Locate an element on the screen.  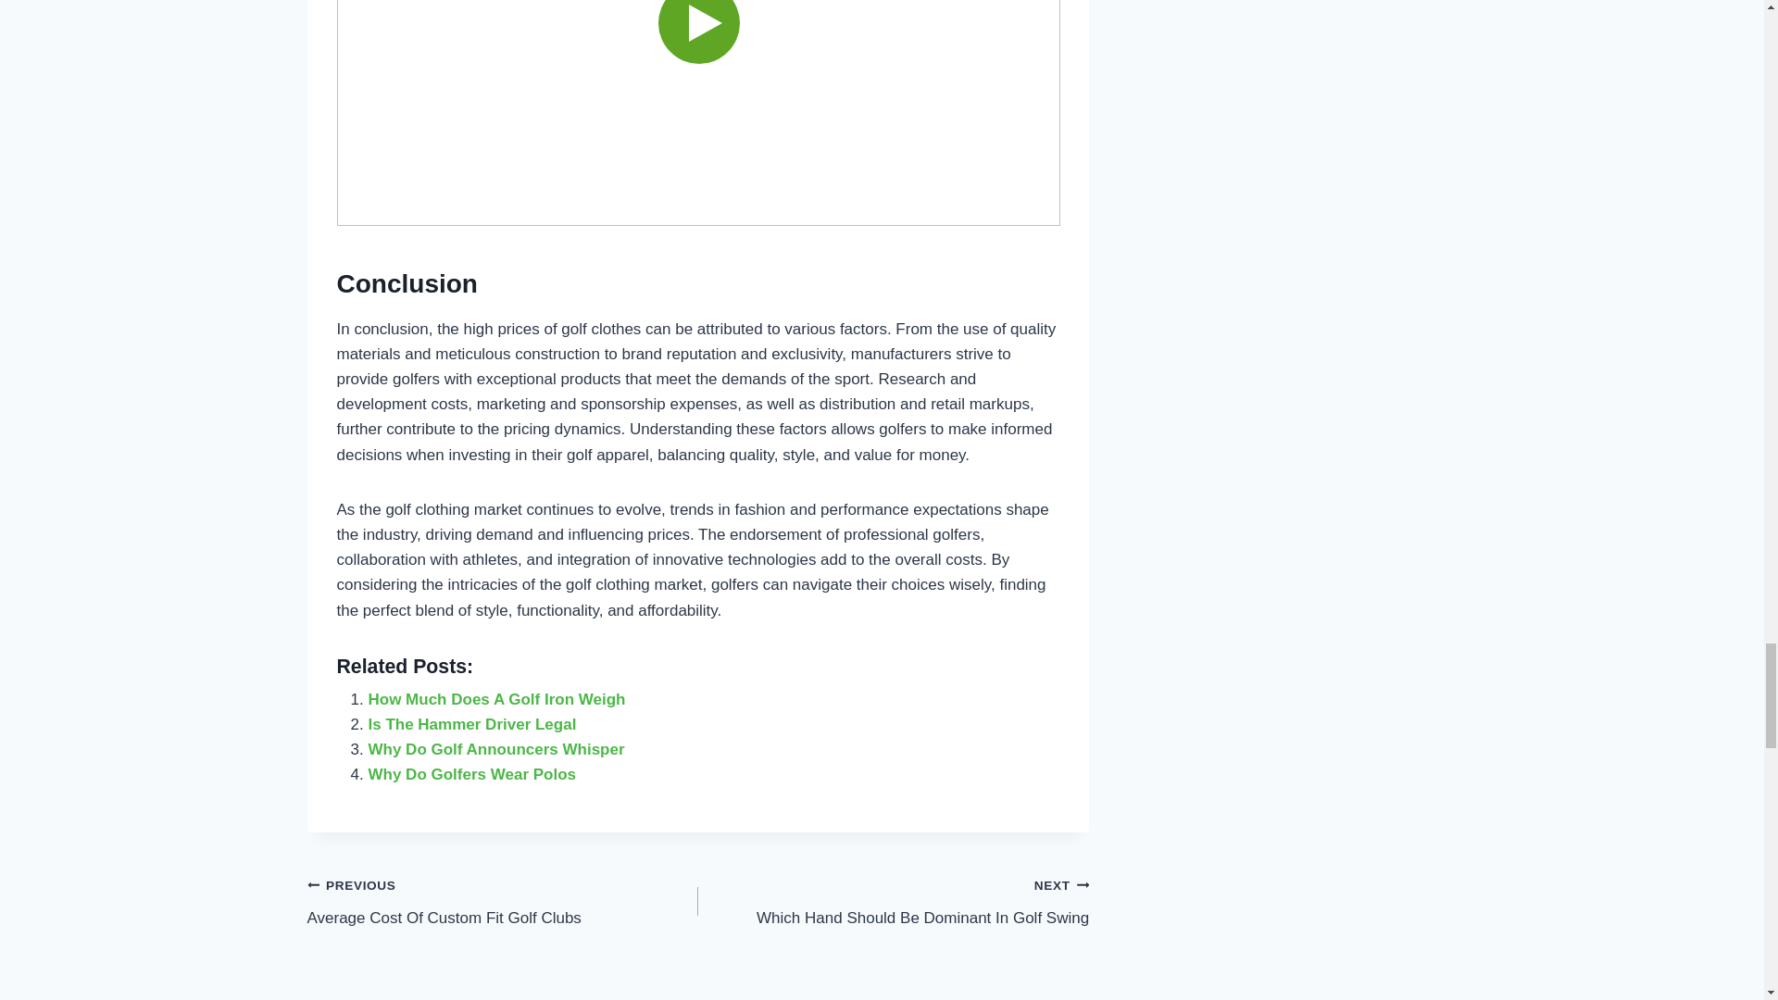
Why Do Golf Announcers Whisper is located at coordinates (472, 724).